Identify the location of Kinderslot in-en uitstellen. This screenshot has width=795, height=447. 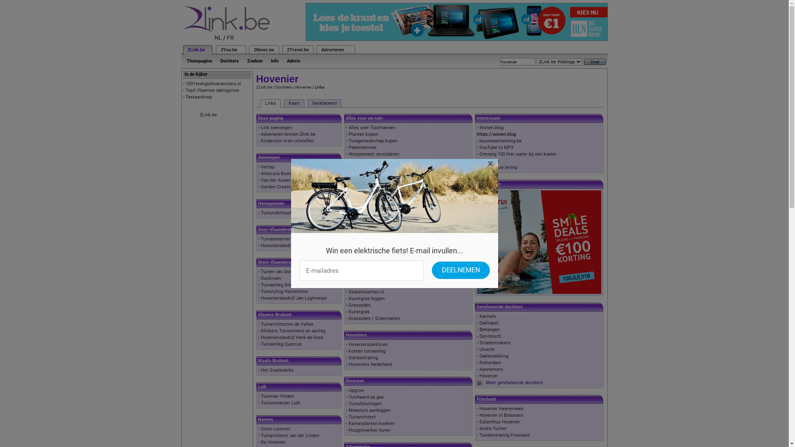
(287, 141).